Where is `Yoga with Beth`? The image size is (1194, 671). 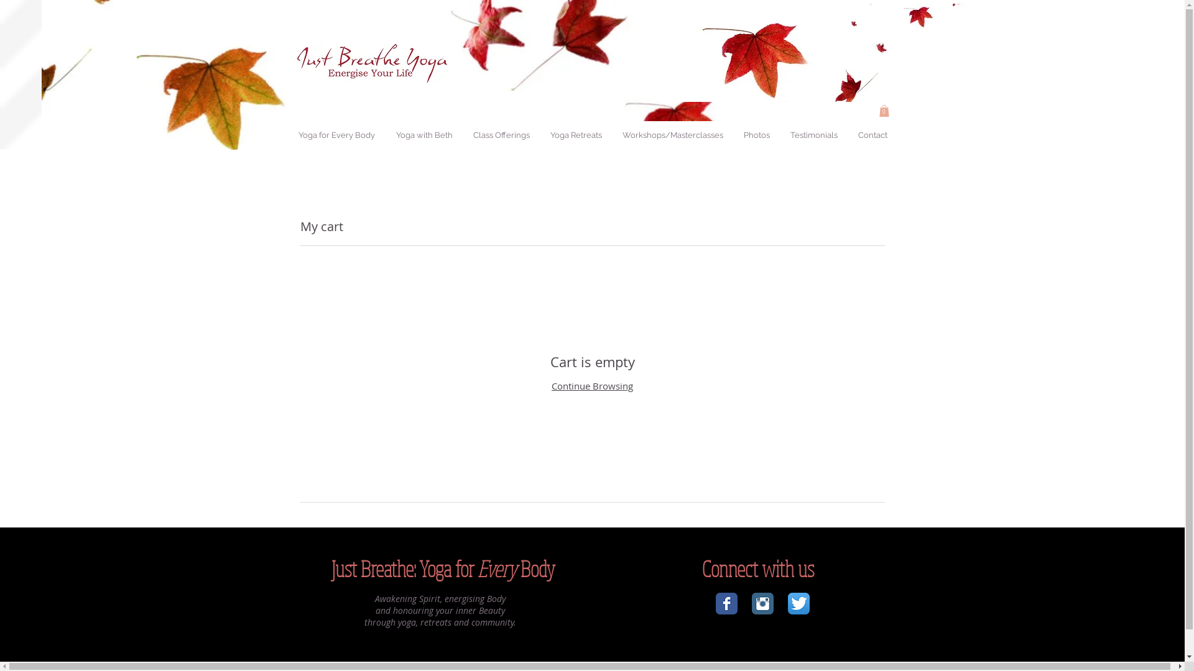 Yoga with Beth is located at coordinates (424, 135).